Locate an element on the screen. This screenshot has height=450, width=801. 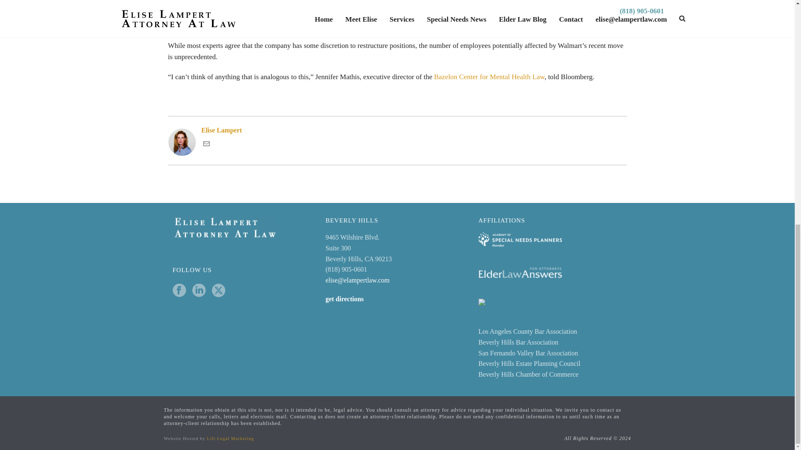
Get in touch with me via email is located at coordinates (206, 145).